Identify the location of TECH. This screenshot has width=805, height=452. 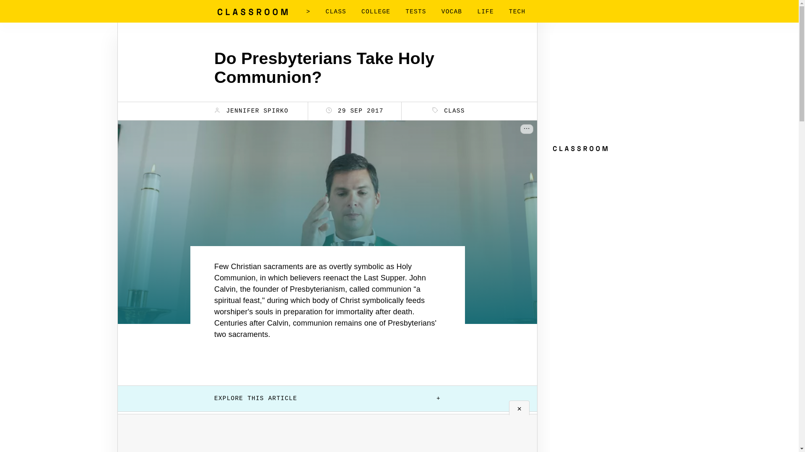
(517, 12).